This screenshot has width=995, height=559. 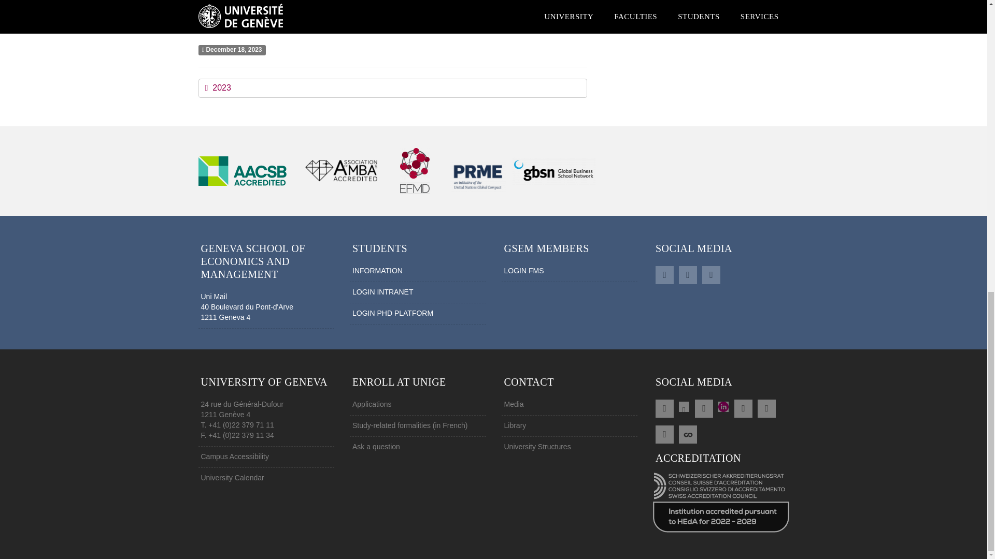 I want to click on Facebook, so click(x=664, y=274).